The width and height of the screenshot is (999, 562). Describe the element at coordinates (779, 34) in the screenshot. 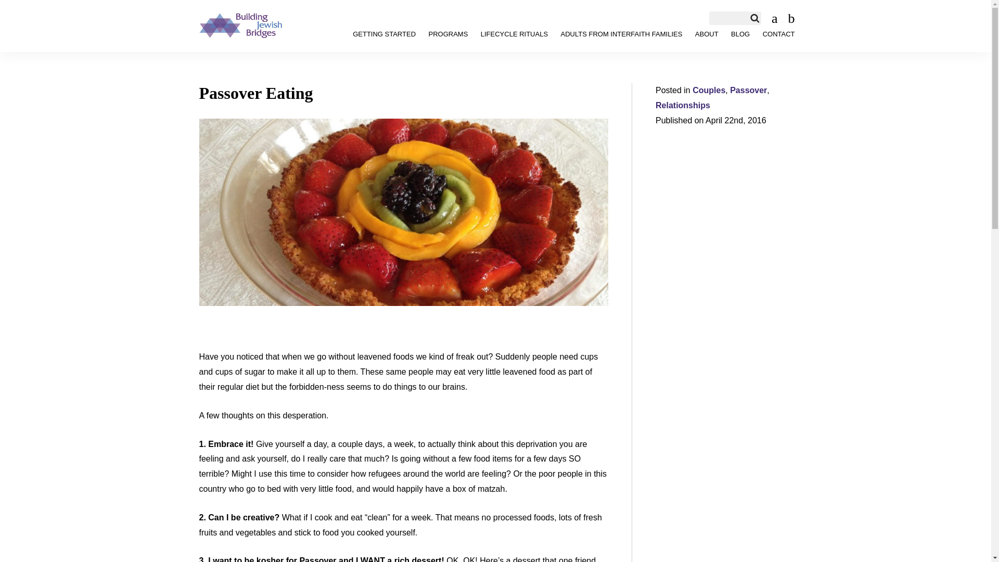

I see `CONTACT` at that location.